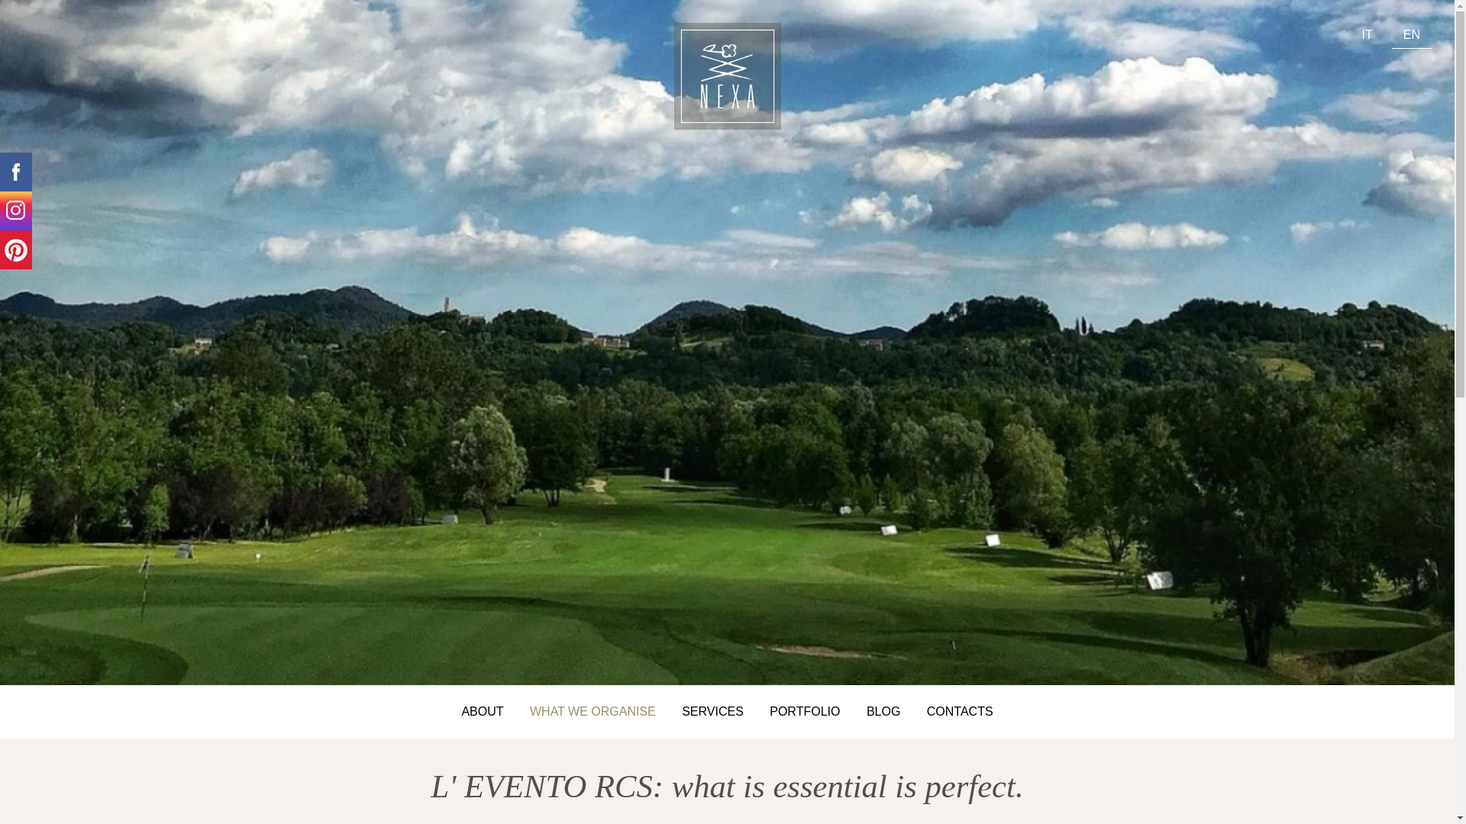 The width and height of the screenshot is (1466, 824). I want to click on BLOG, so click(883, 711).